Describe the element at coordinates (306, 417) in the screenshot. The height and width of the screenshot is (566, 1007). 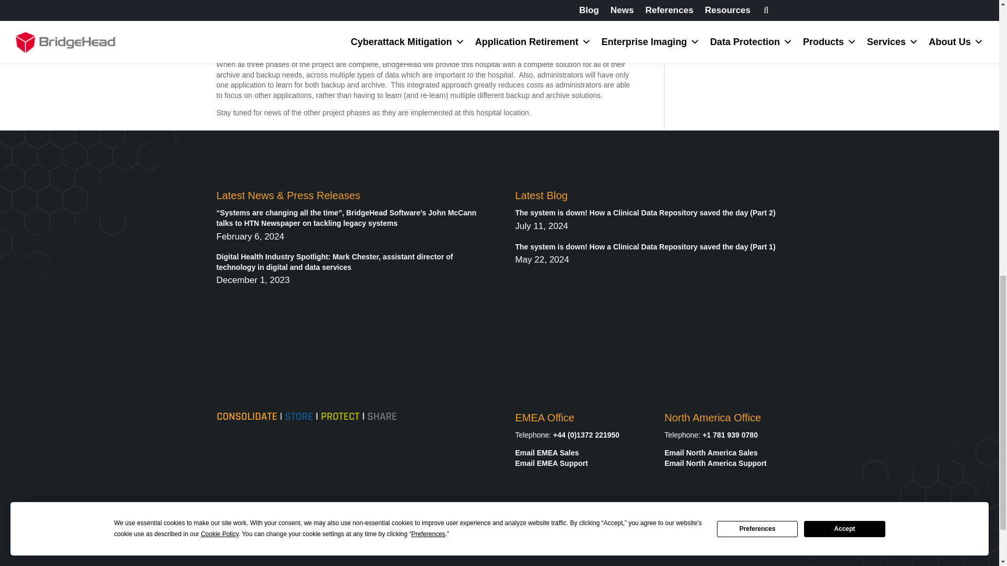
I see `New Footer Logo` at that location.